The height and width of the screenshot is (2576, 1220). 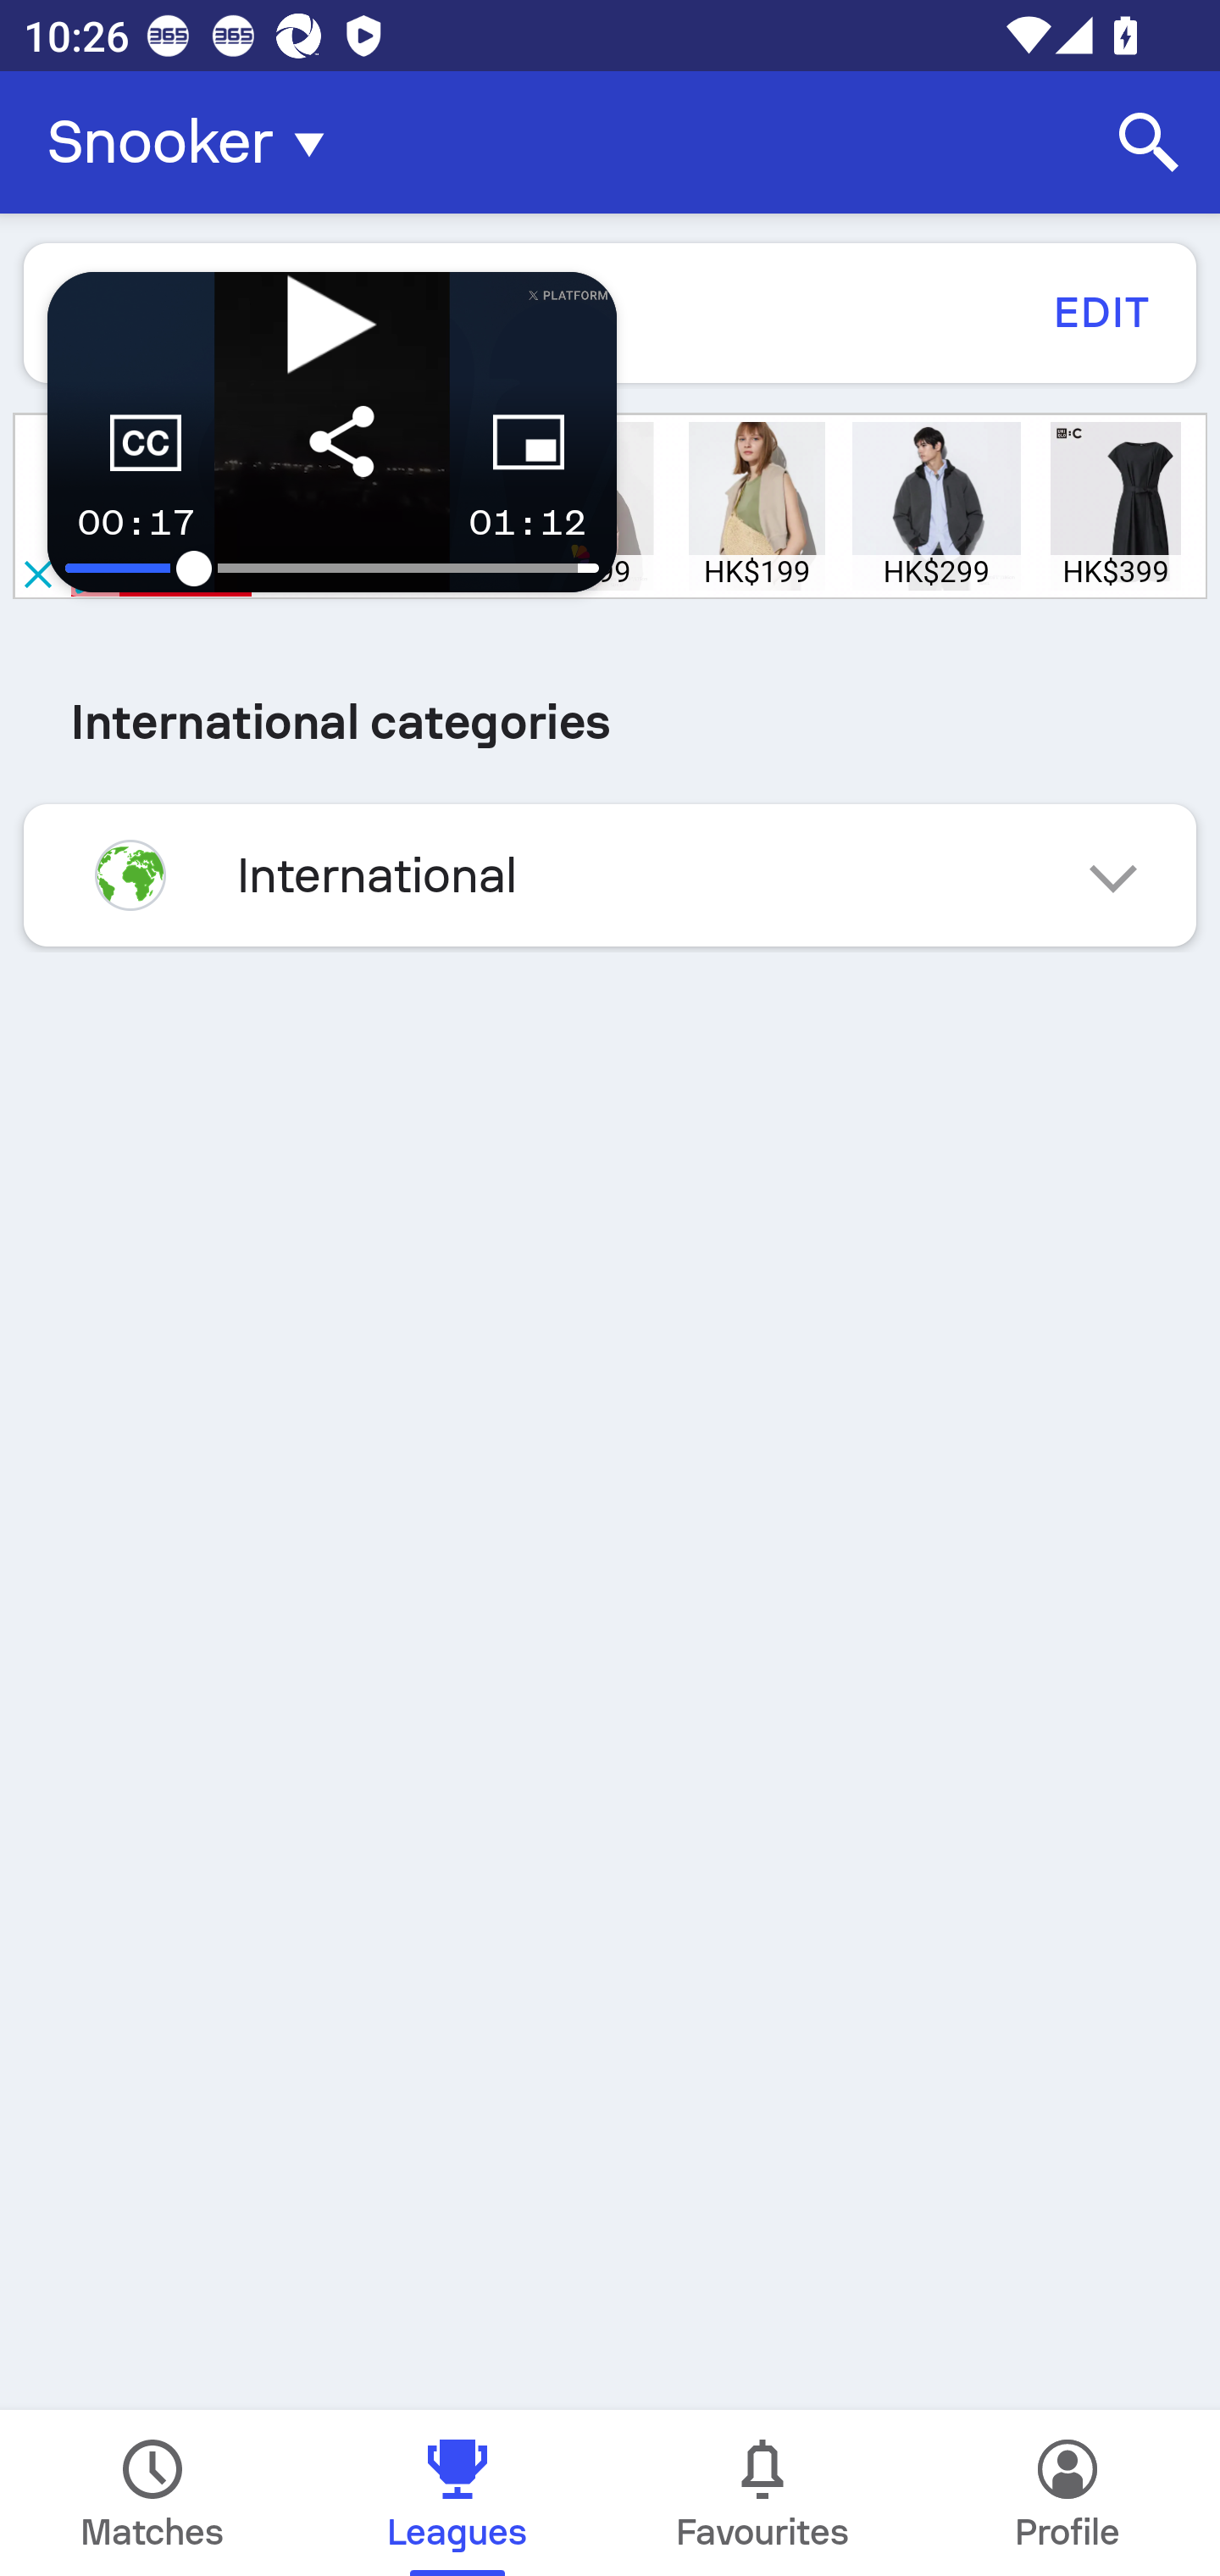 I want to click on  HK$199 
    HK$199, so click(x=757, y=507).